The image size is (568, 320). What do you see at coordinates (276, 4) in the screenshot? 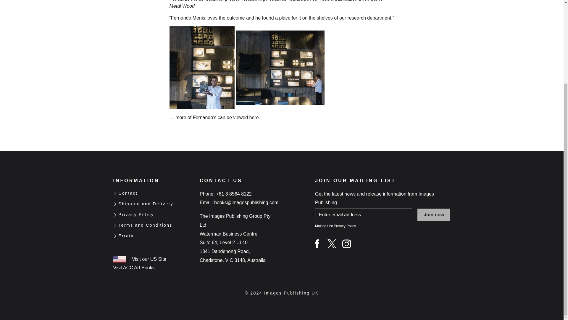
I see `Brick Stone Metal Wood` at bounding box center [276, 4].